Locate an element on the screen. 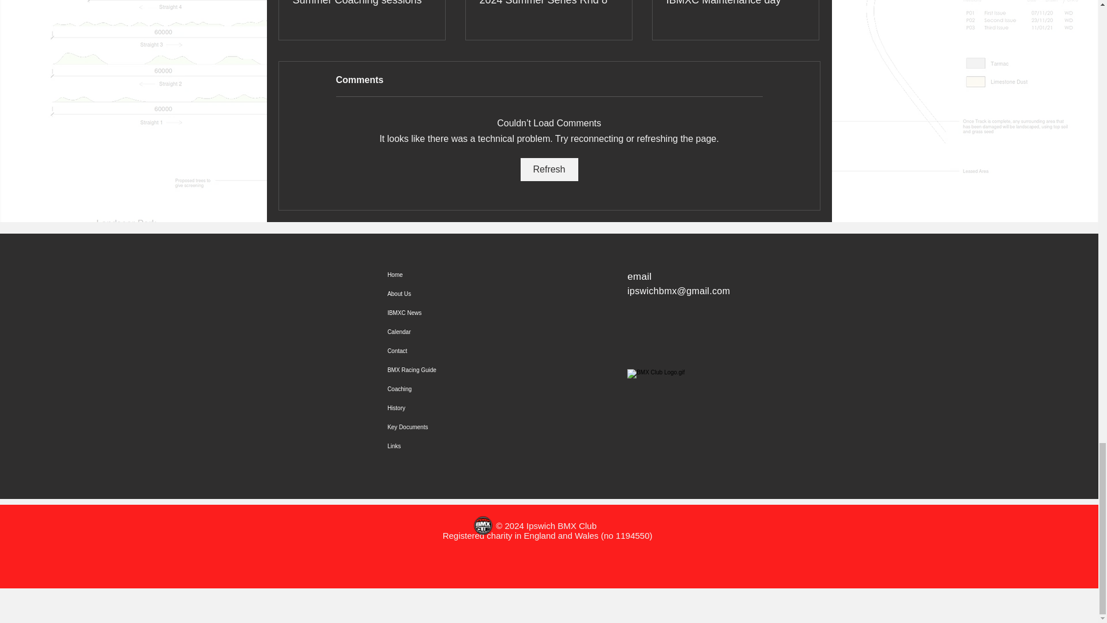  Refresh is located at coordinates (549, 170).